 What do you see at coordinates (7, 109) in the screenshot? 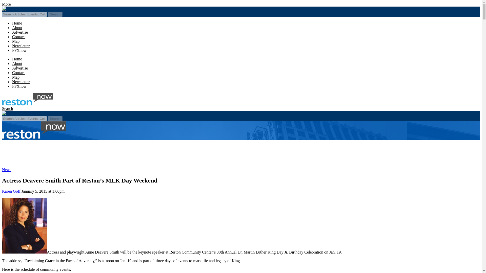
I see `Search` at bounding box center [7, 109].